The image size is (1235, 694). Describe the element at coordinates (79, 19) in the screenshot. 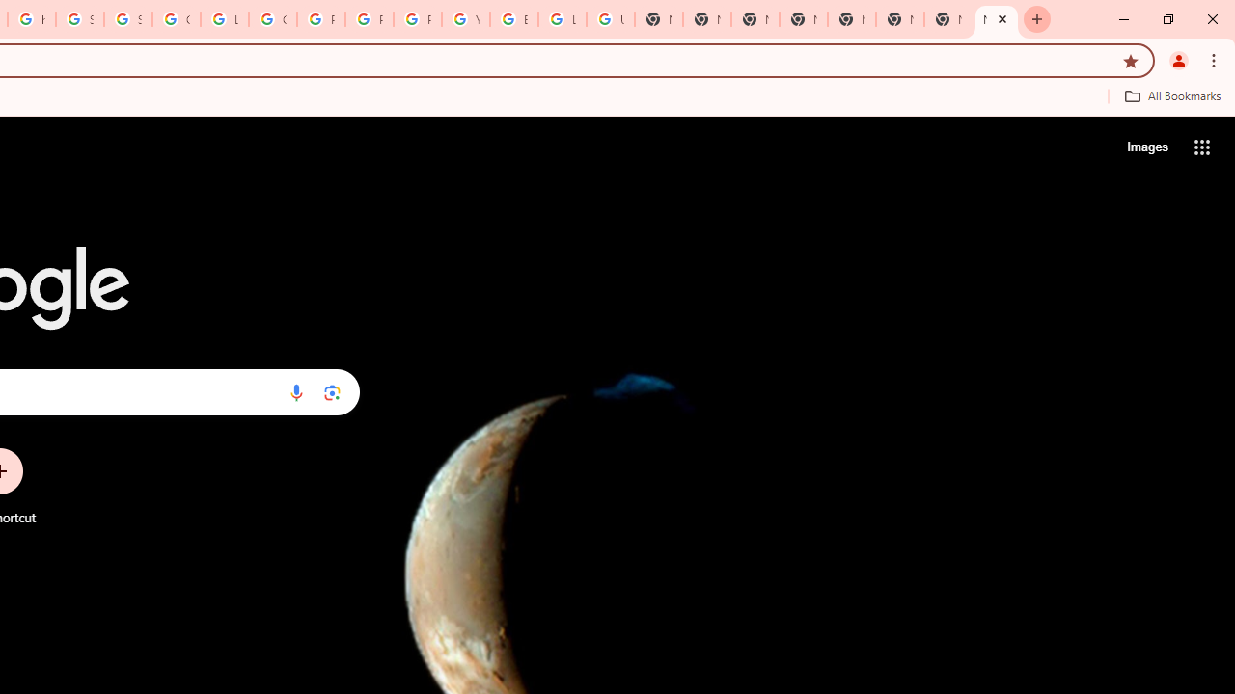

I see `Sign in - Google Accounts` at that location.